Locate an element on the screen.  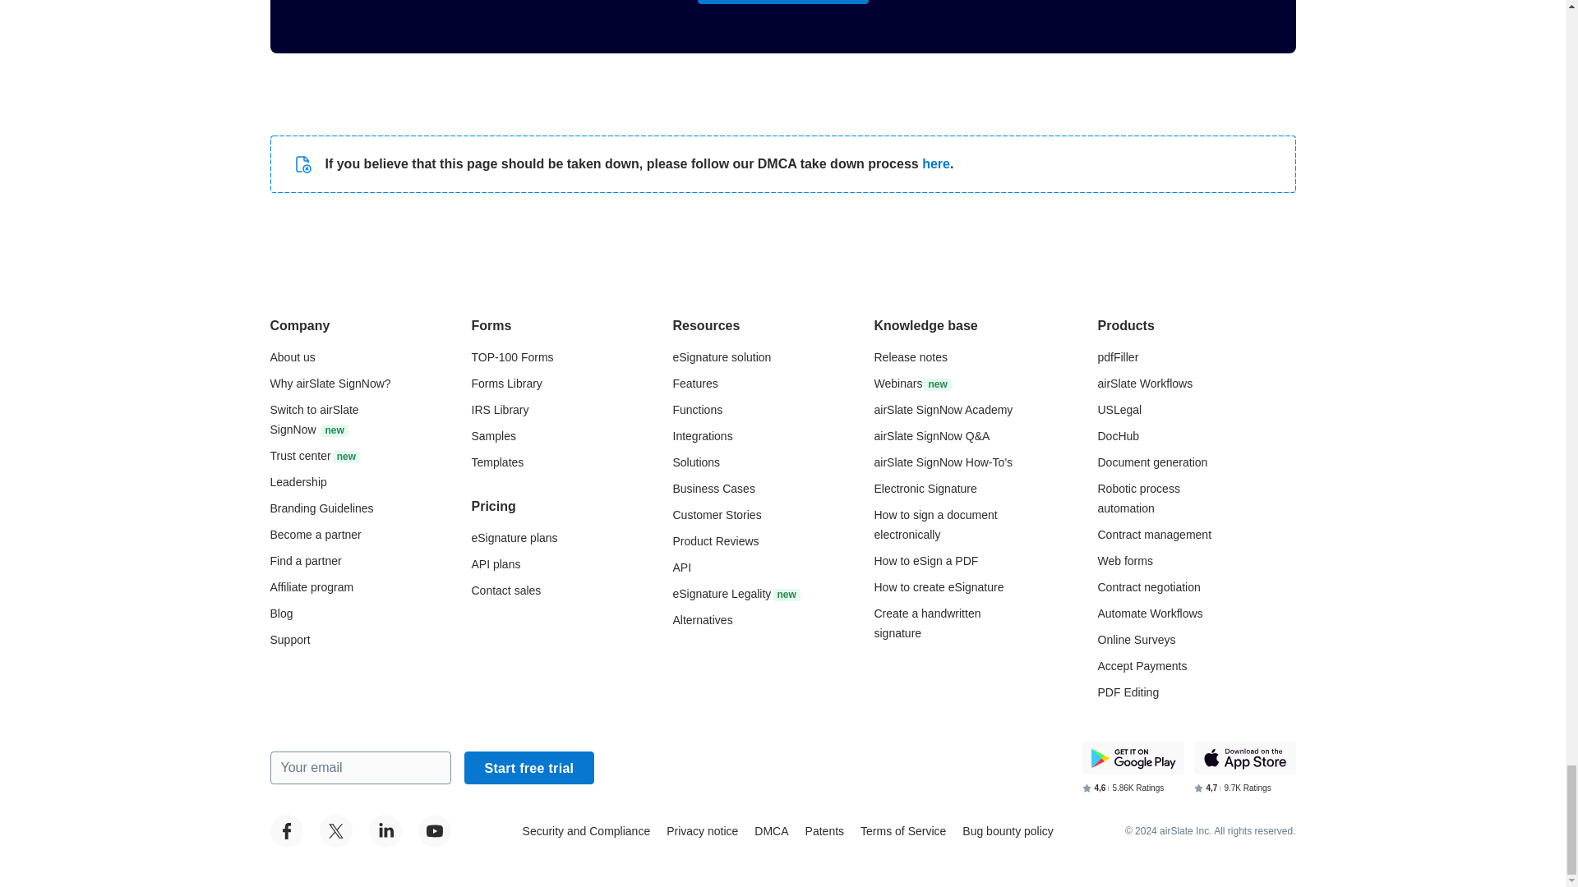
Go to the Brand page is located at coordinates (321, 508).